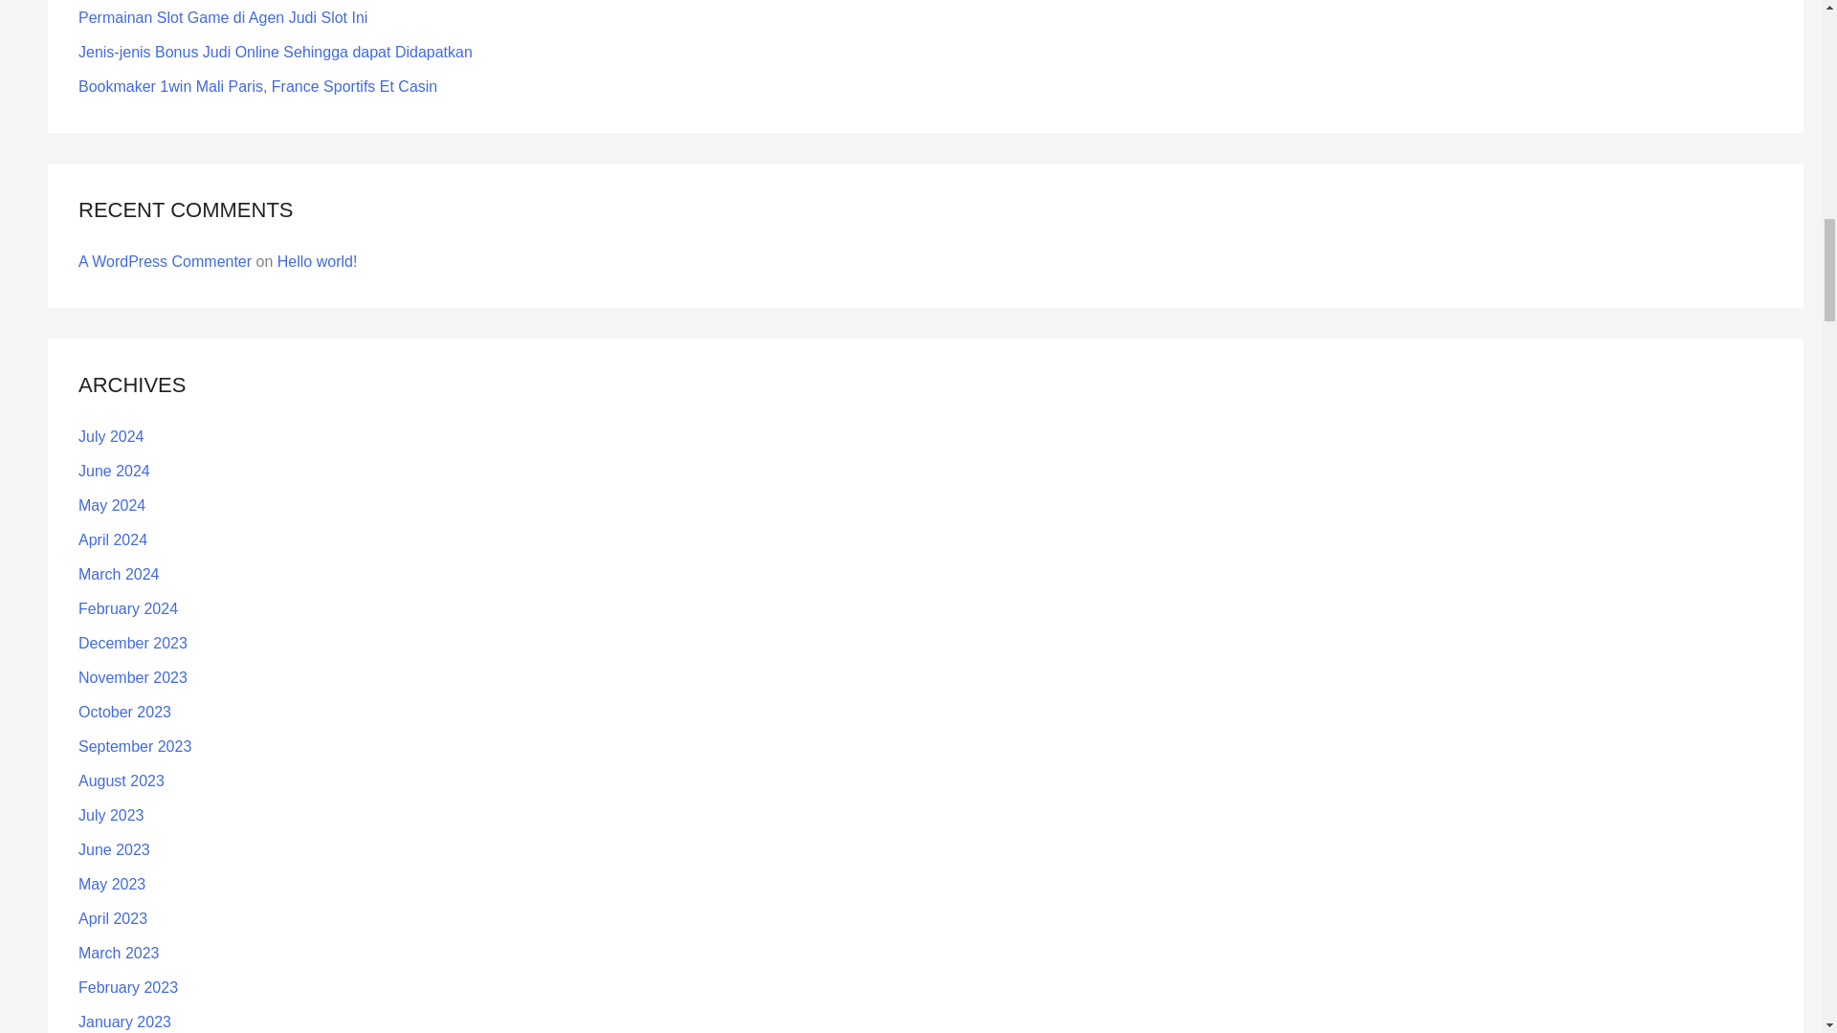 The width and height of the screenshot is (1837, 1033). Describe the element at coordinates (119, 574) in the screenshot. I see `March 2024` at that location.